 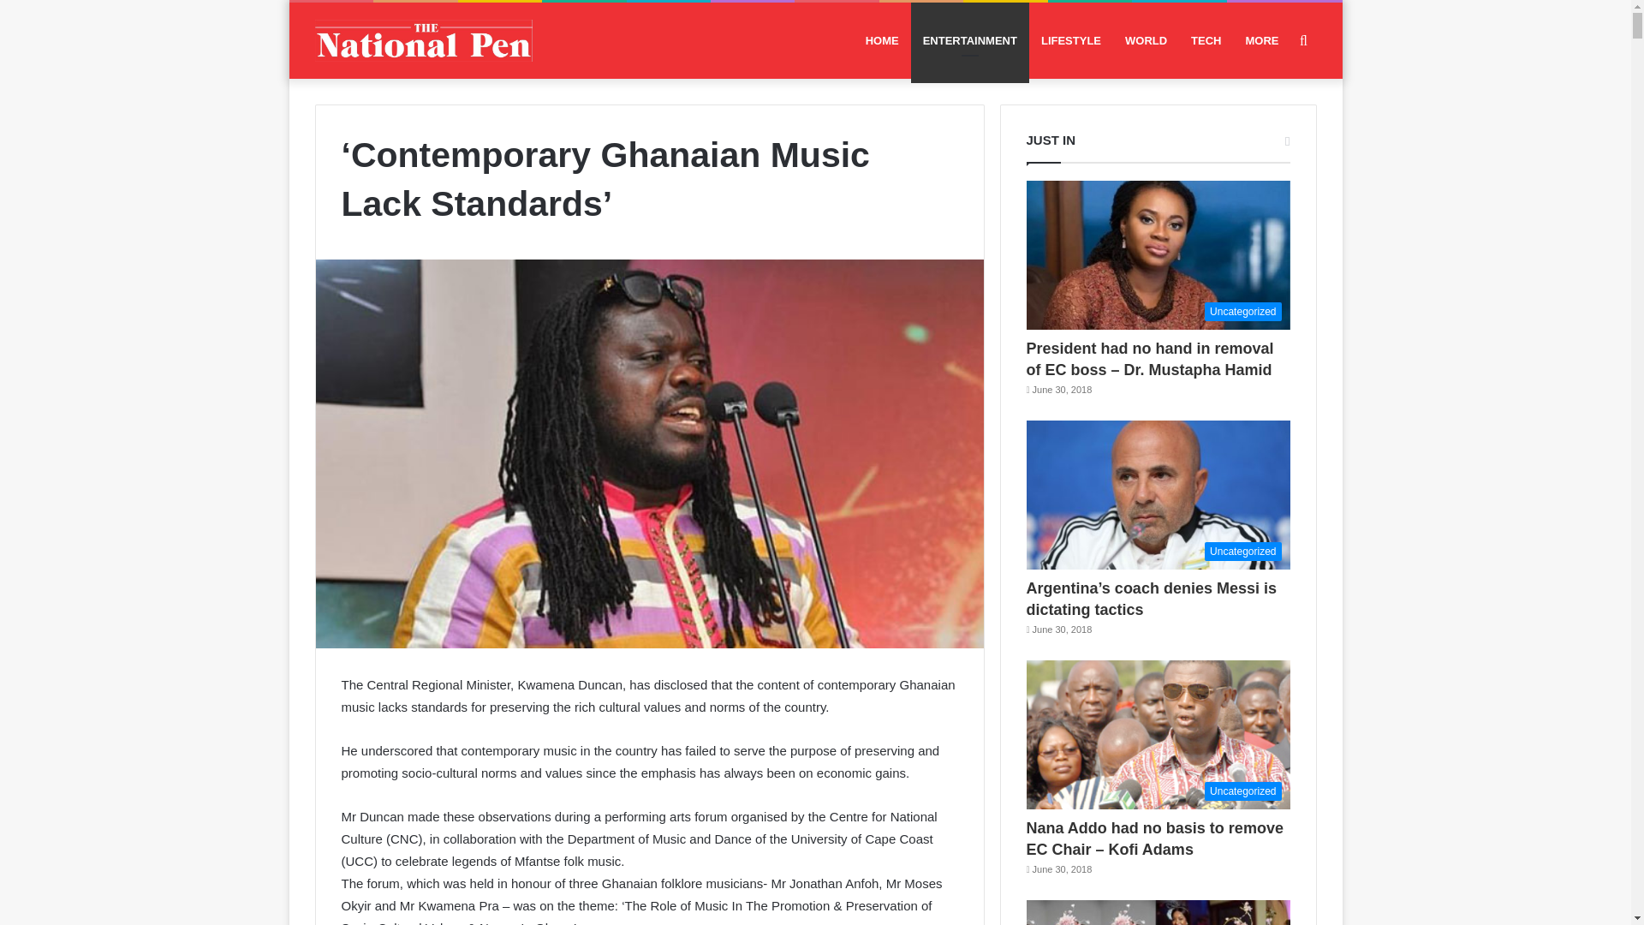 I want to click on The National Pen, so click(x=424, y=40).